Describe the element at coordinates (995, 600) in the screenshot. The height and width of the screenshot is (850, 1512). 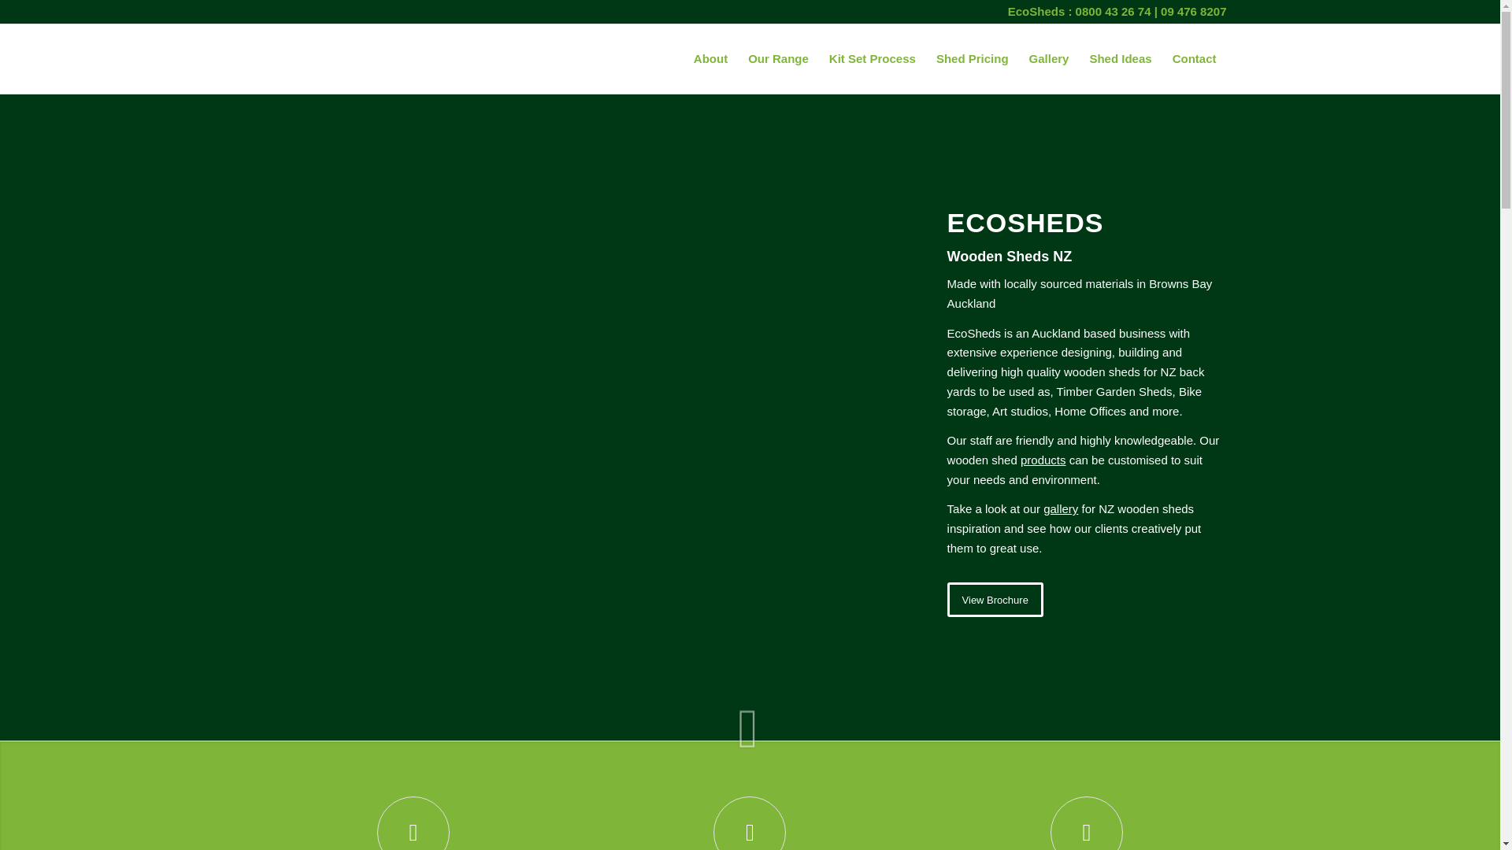
I see `View Brochure` at that location.